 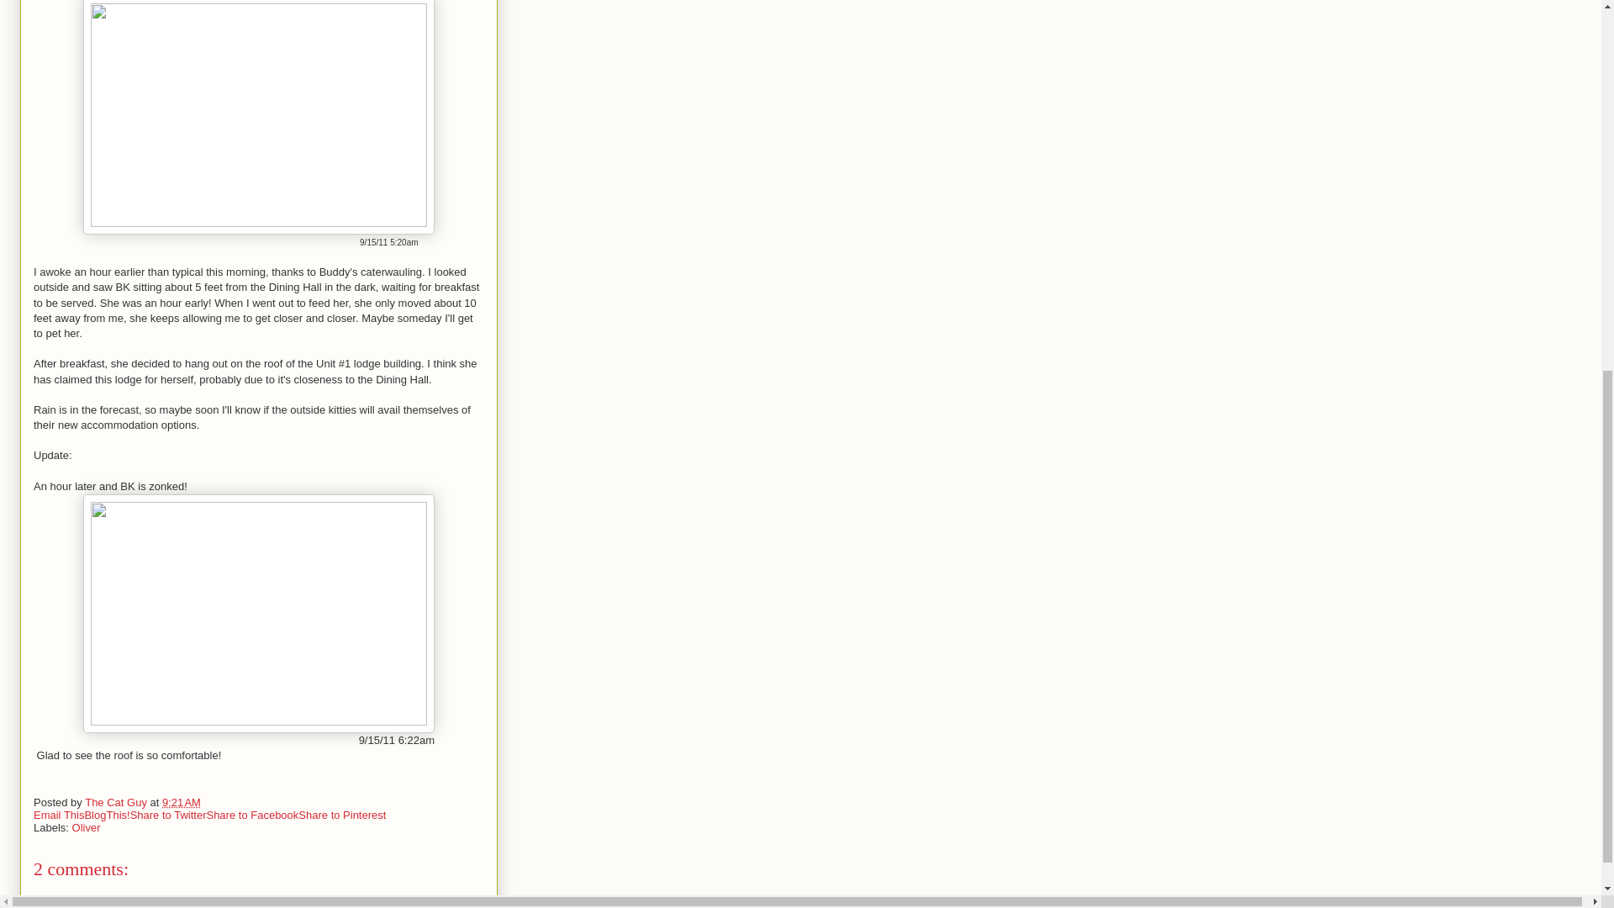 What do you see at coordinates (118, 802) in the screenshot?
I see `author profile` at bounding box center [118, 802].